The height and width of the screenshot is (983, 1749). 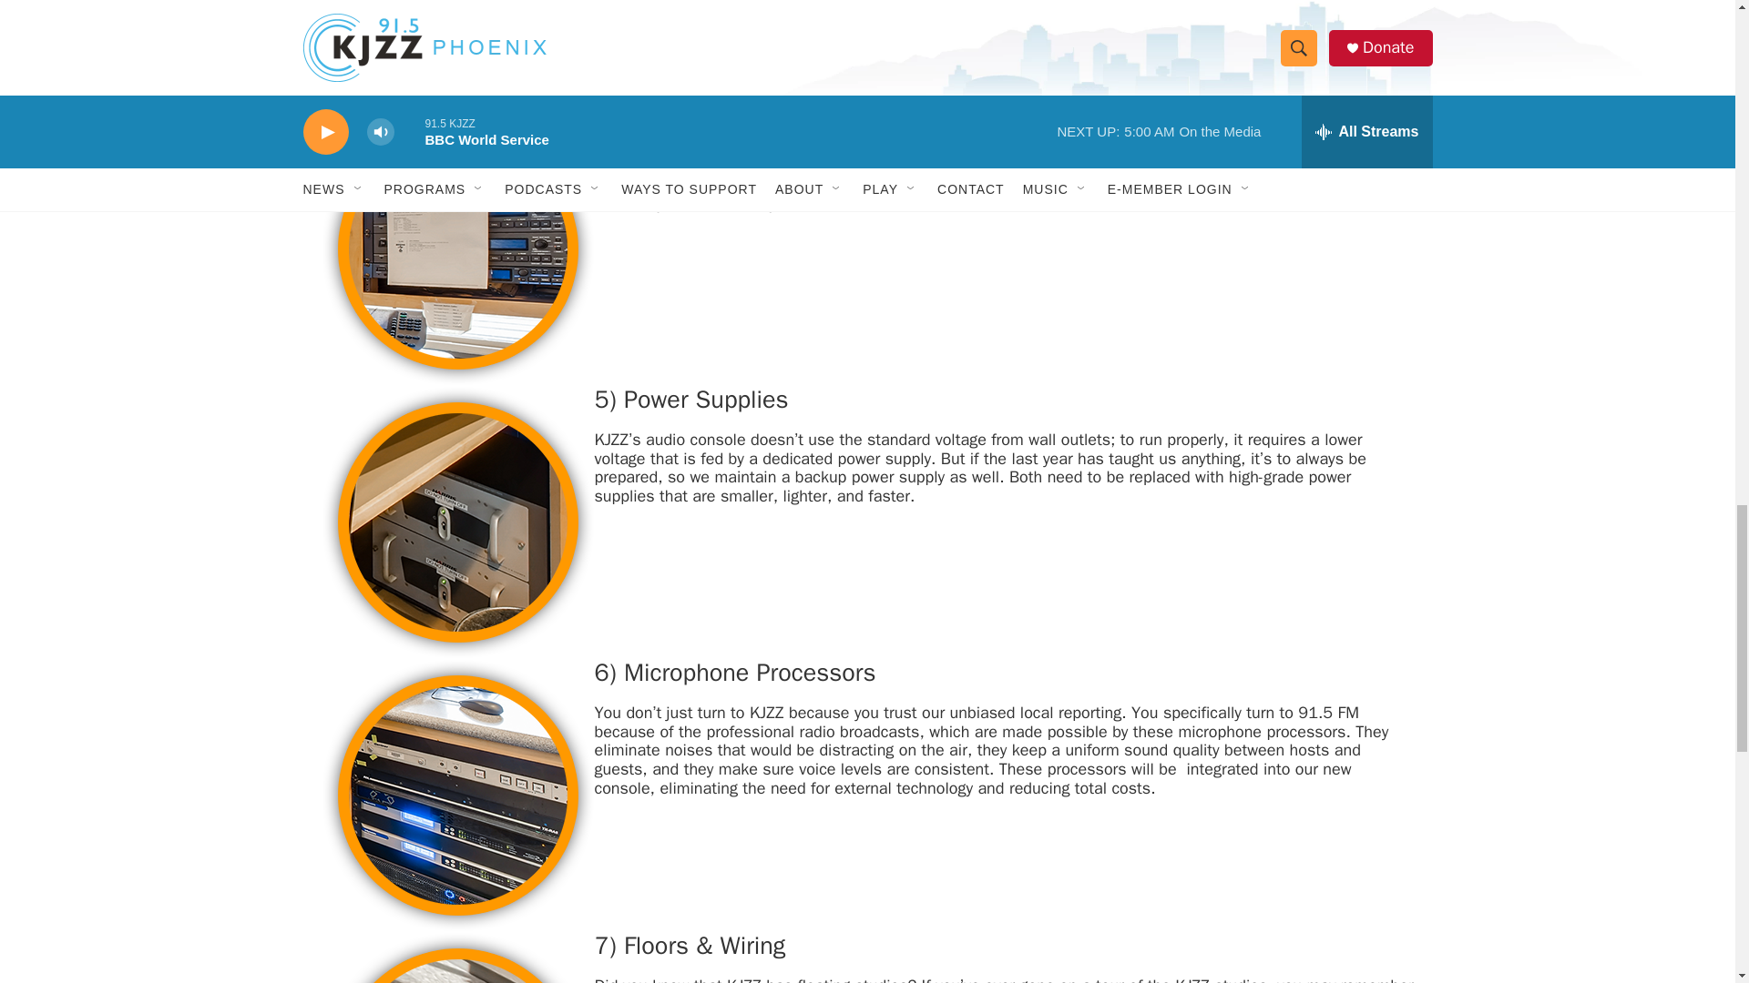 I want to click on Two light gray metal boxes with handles on either side, so click(x=457, y=522).